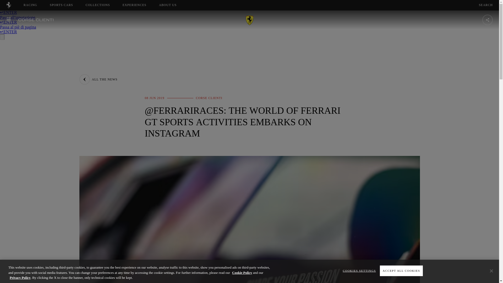 This screenshot has width=503, height=283. What do you see at coordinates (30, 5) in the screenshot?
I see `RACING` at bounding box center [30, 5].